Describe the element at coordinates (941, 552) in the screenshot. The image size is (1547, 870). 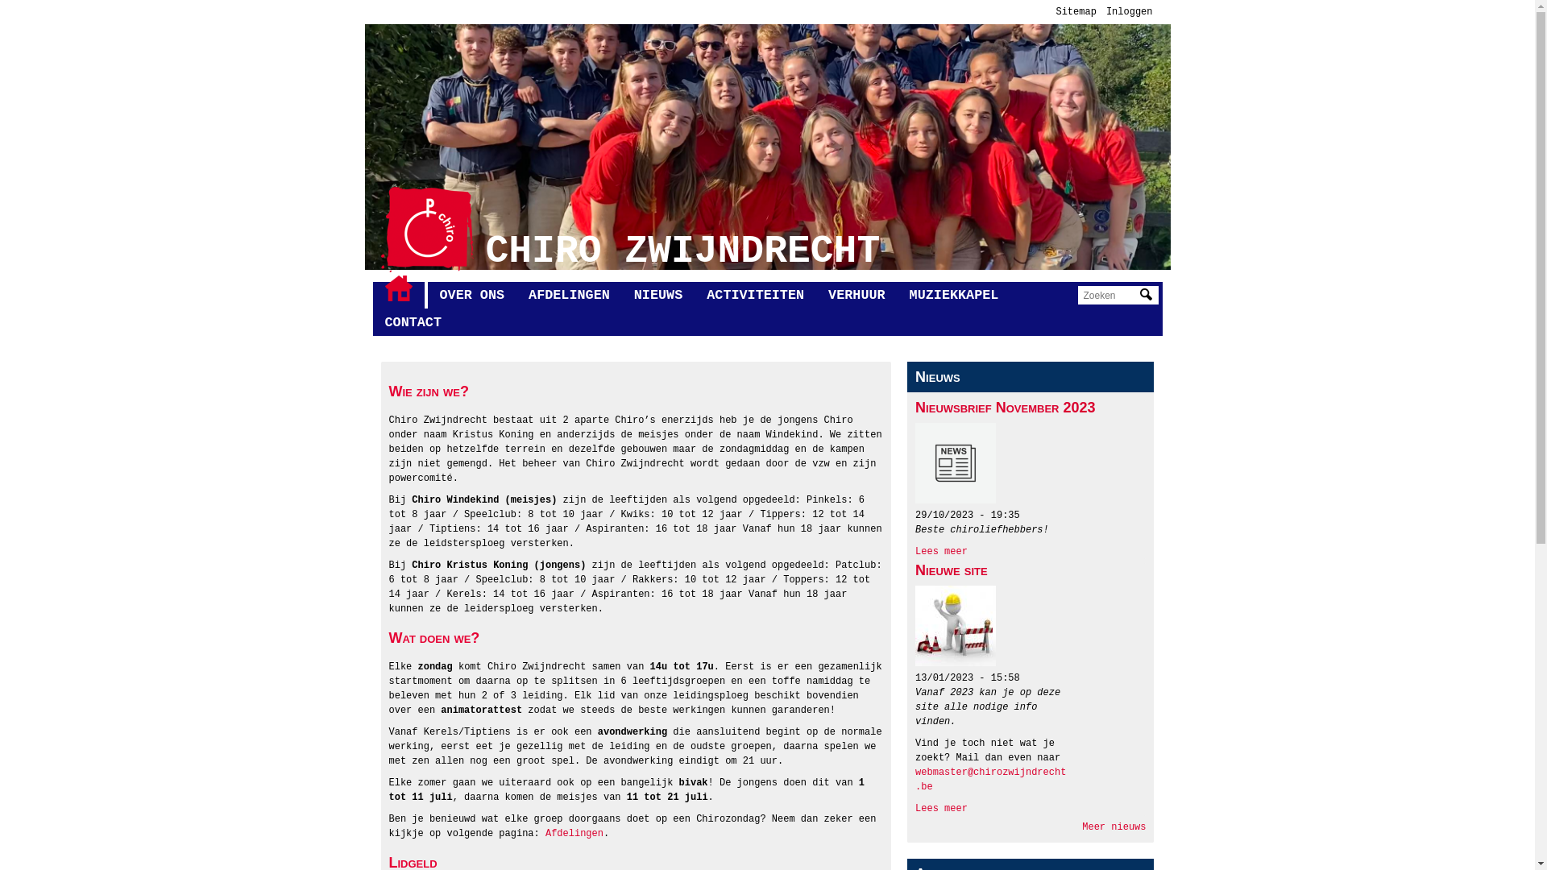
I see `Lees meer` at that location.